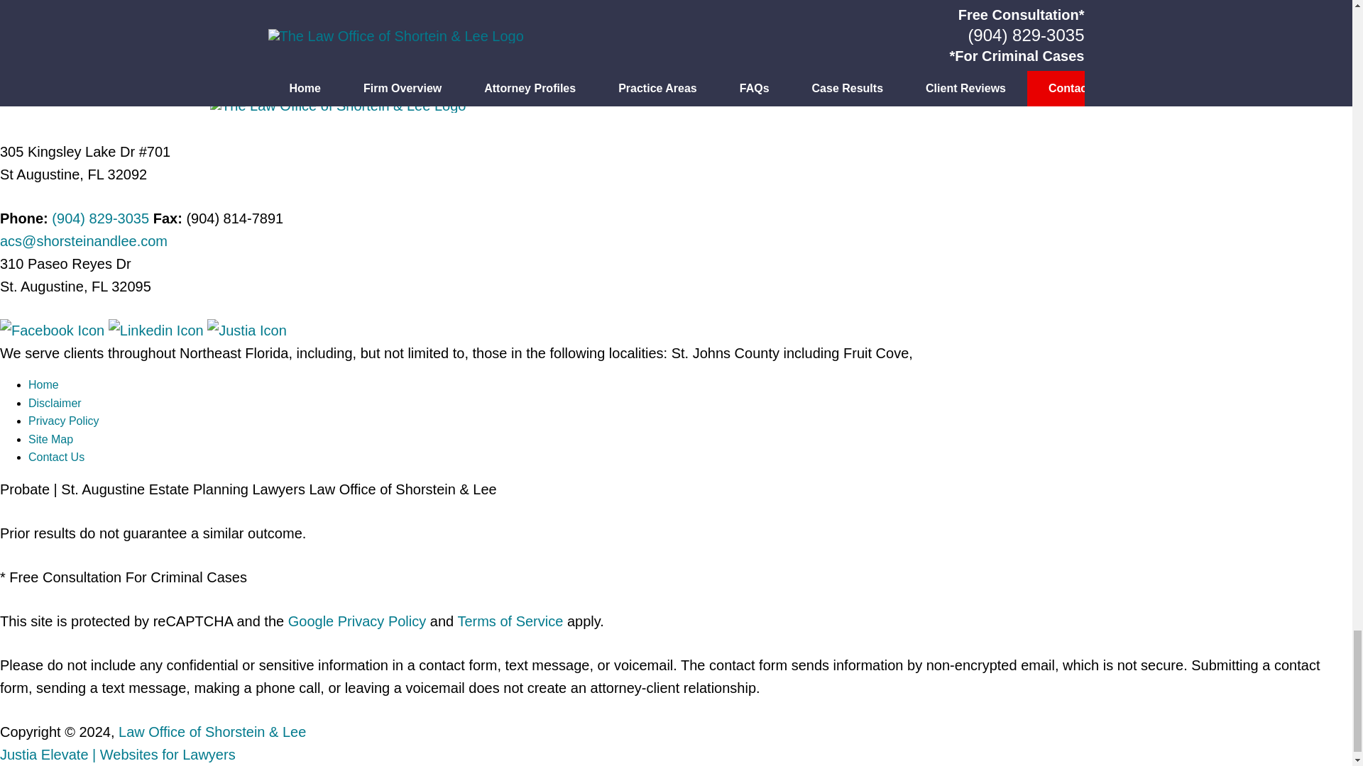  What do you see at coordinates (54, 331) in the screenshot?
I see `Facebook` at bounding box center [54, 331].